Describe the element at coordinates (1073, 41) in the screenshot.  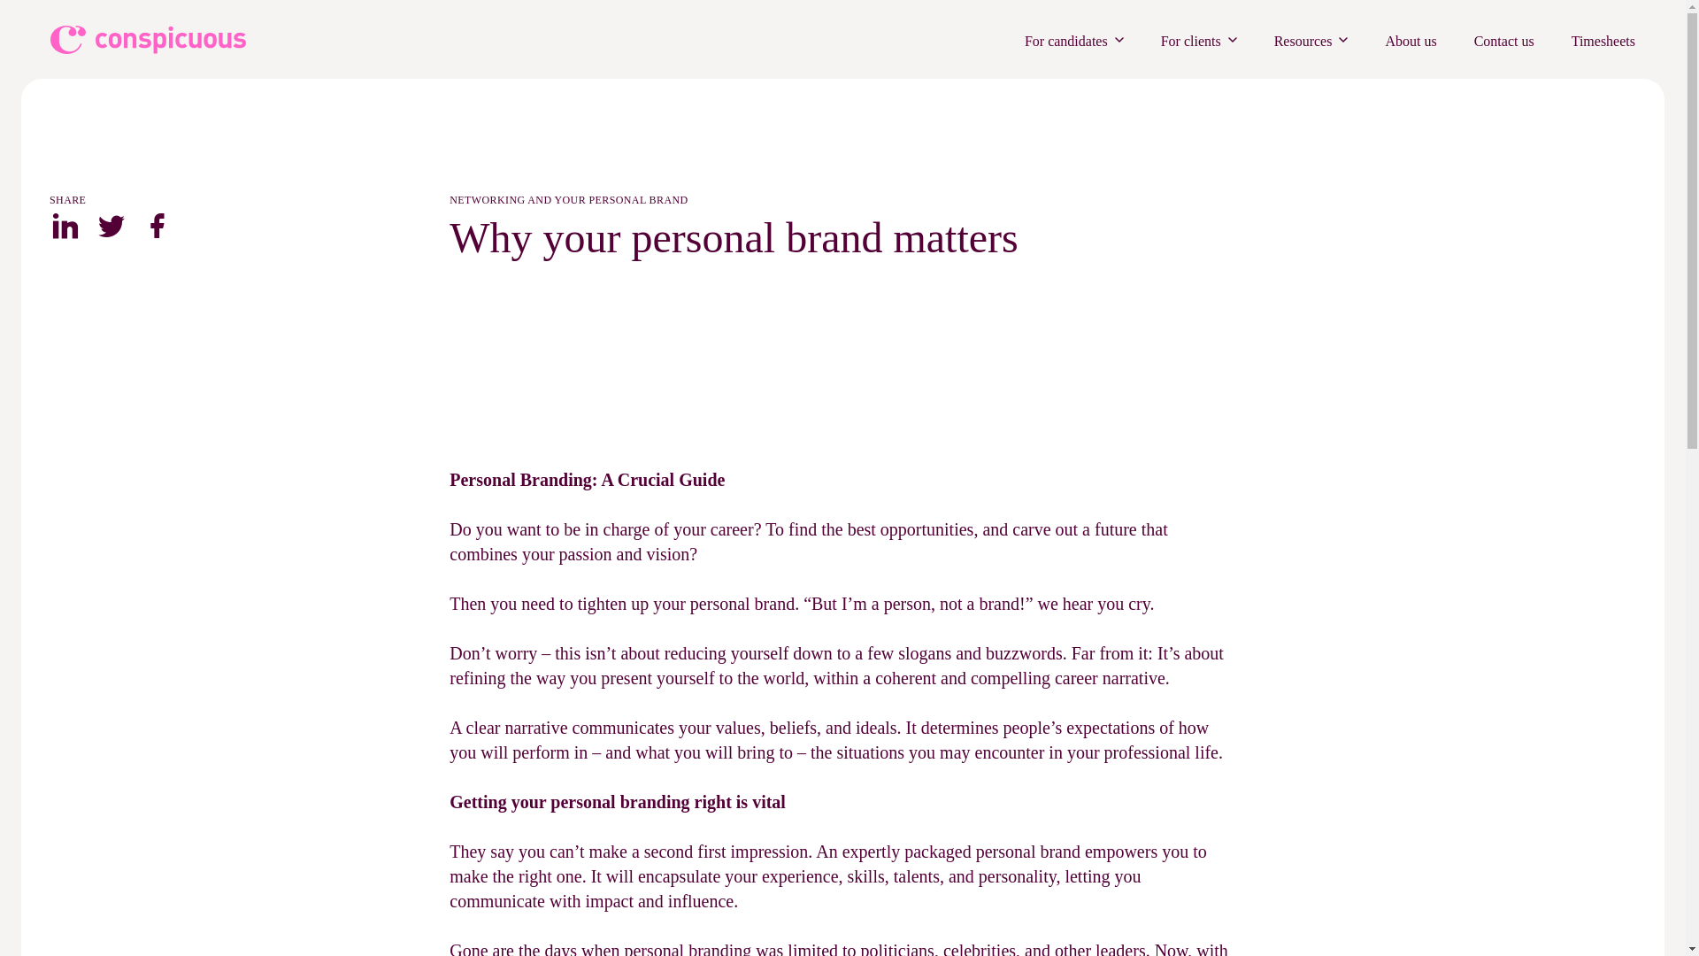
I see `For candidates` at that location.